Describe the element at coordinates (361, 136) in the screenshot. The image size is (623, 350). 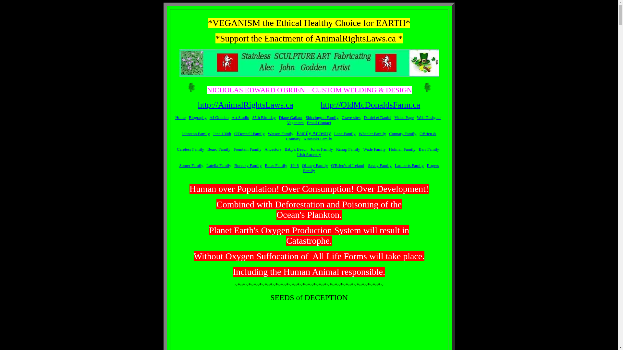
I see `OBrien & Connaty` at that location.